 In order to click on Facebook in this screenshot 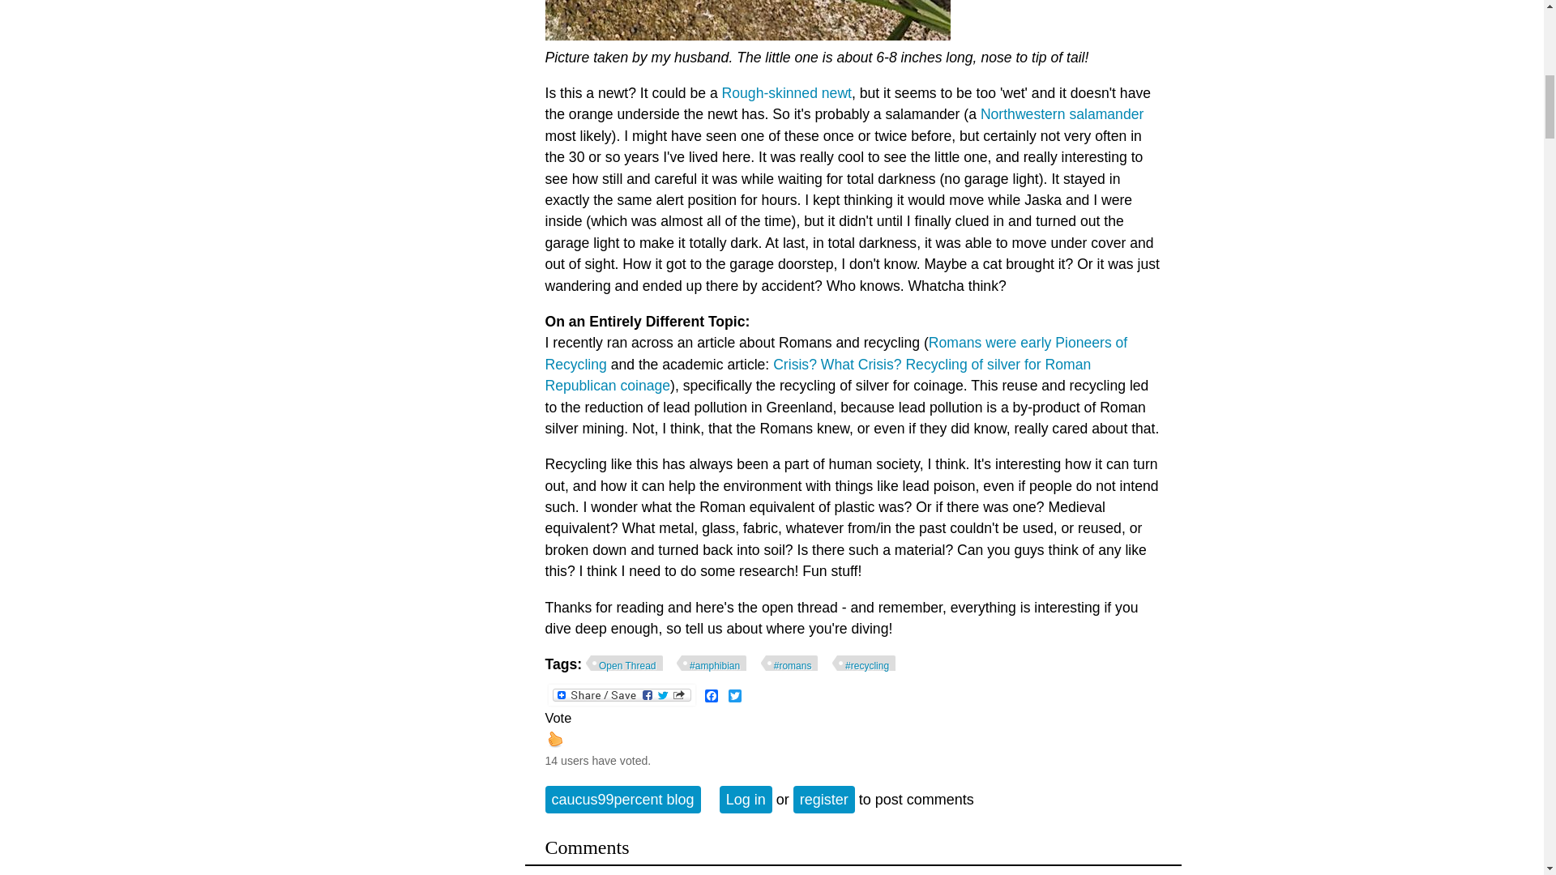, I will do `click(712, 695)`.